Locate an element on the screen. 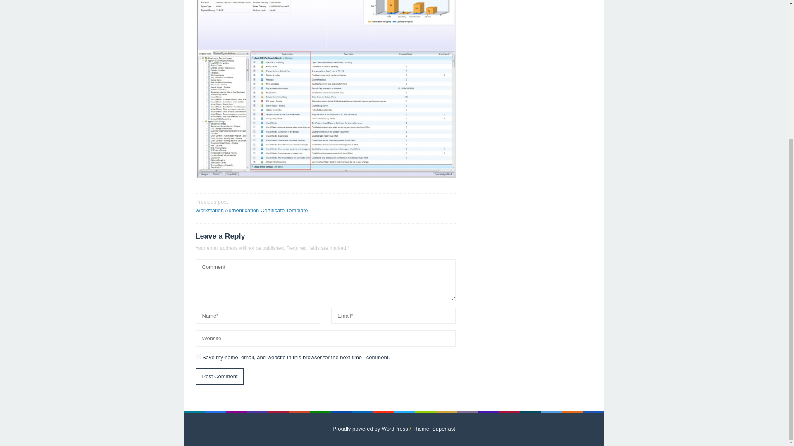 This screenshot has height=446, width=794. Proudly powered by WordPress is located at coordinates (370, 429).